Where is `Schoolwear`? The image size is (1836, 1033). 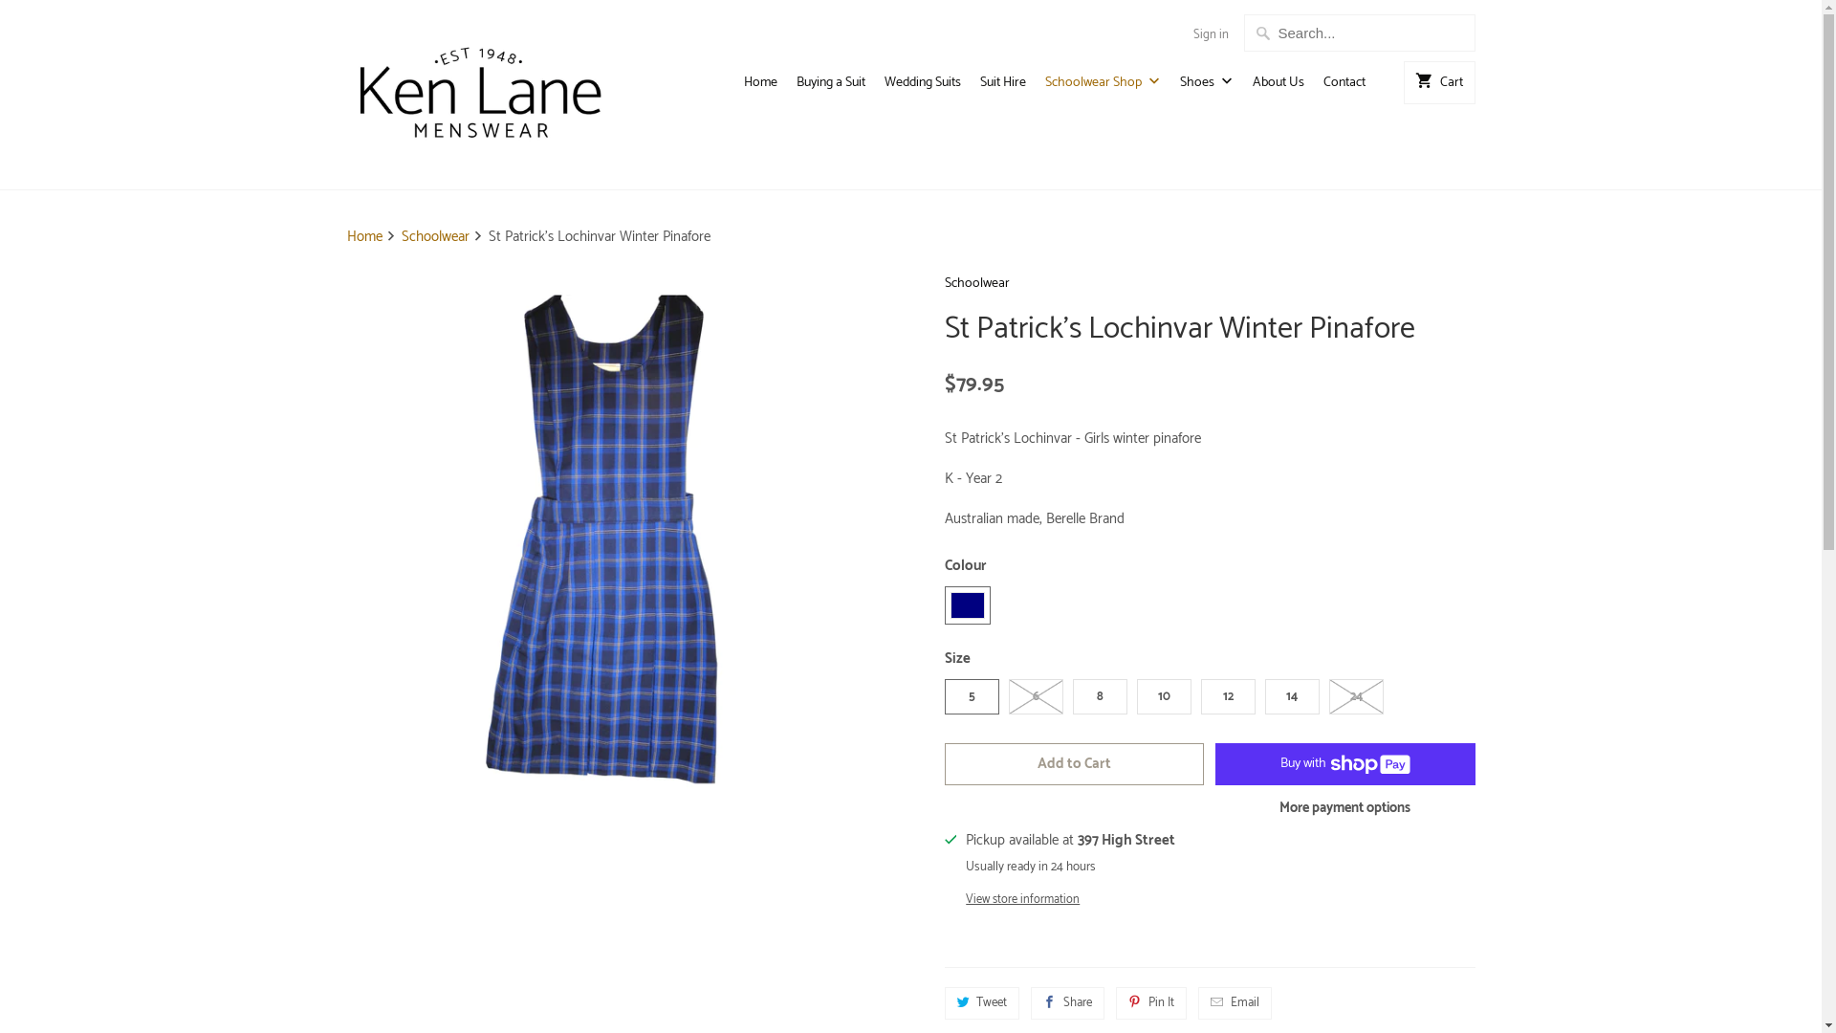
Schoolwear is located at coordinates (438, 237).